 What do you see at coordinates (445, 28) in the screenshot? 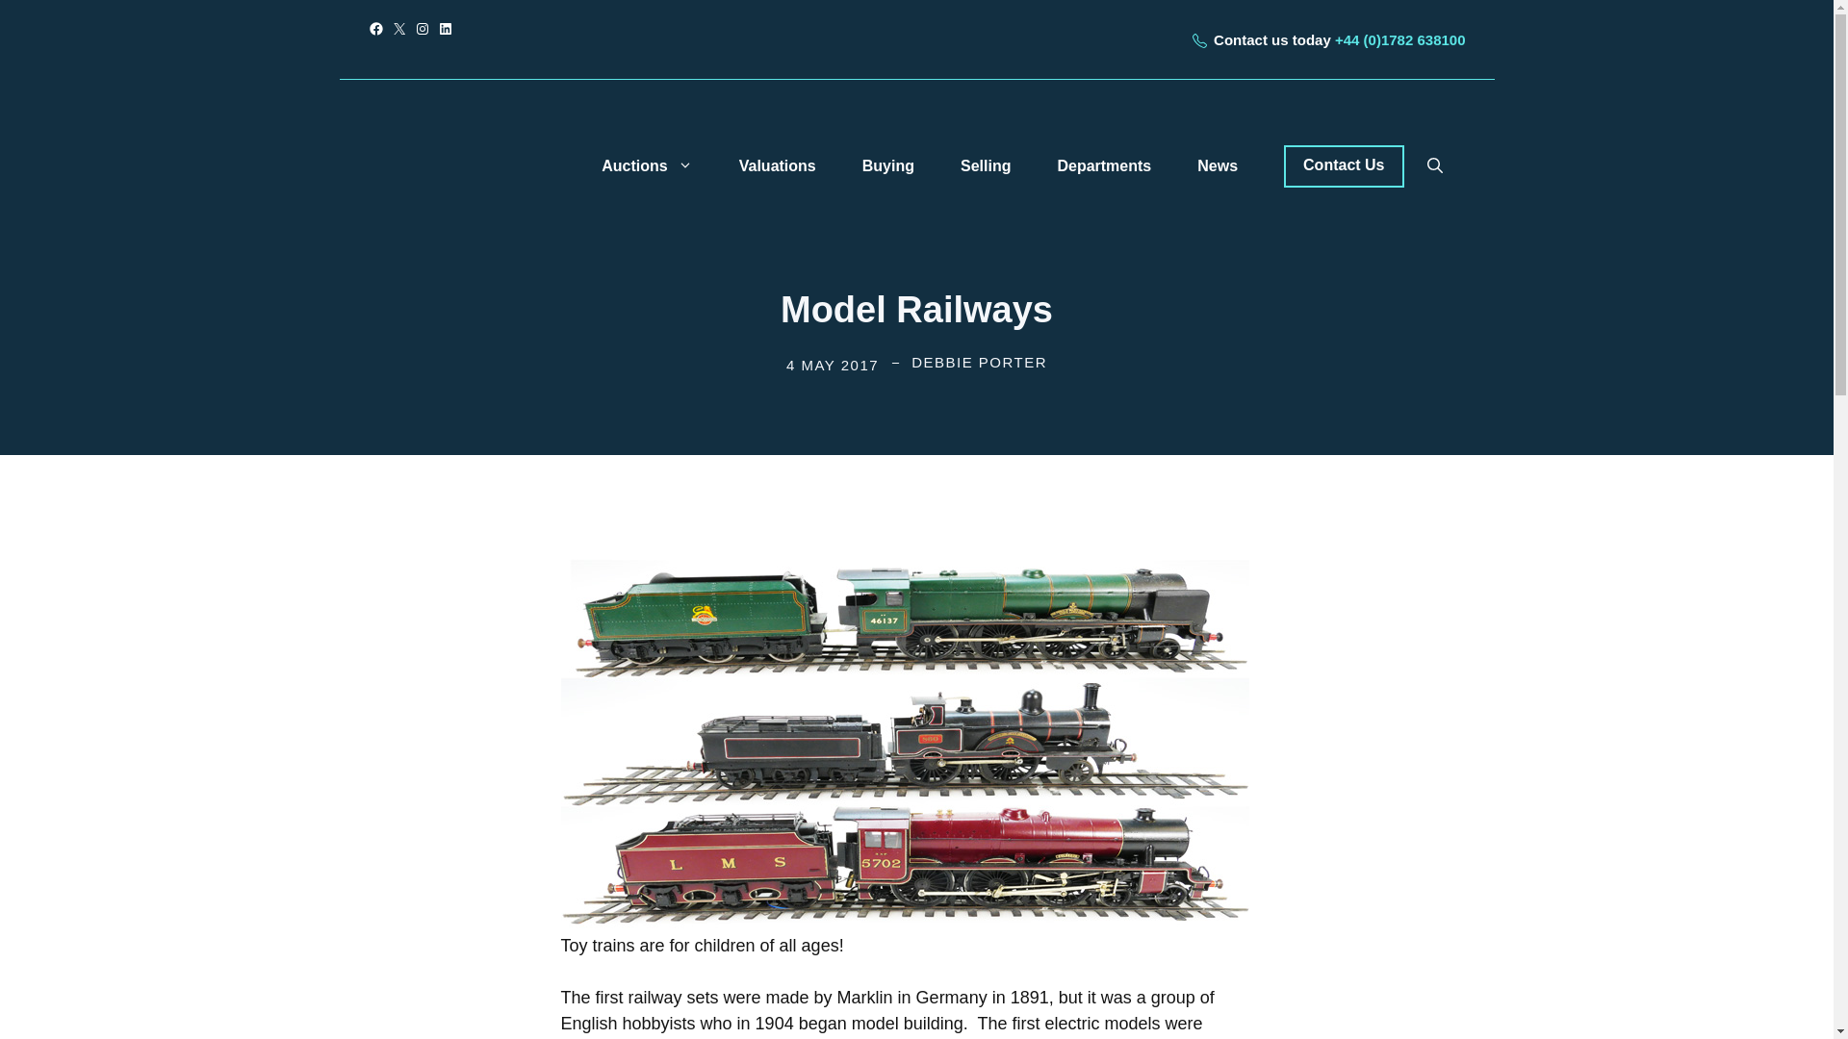
I see `LinkedIn` at bounding box center [445, 28].